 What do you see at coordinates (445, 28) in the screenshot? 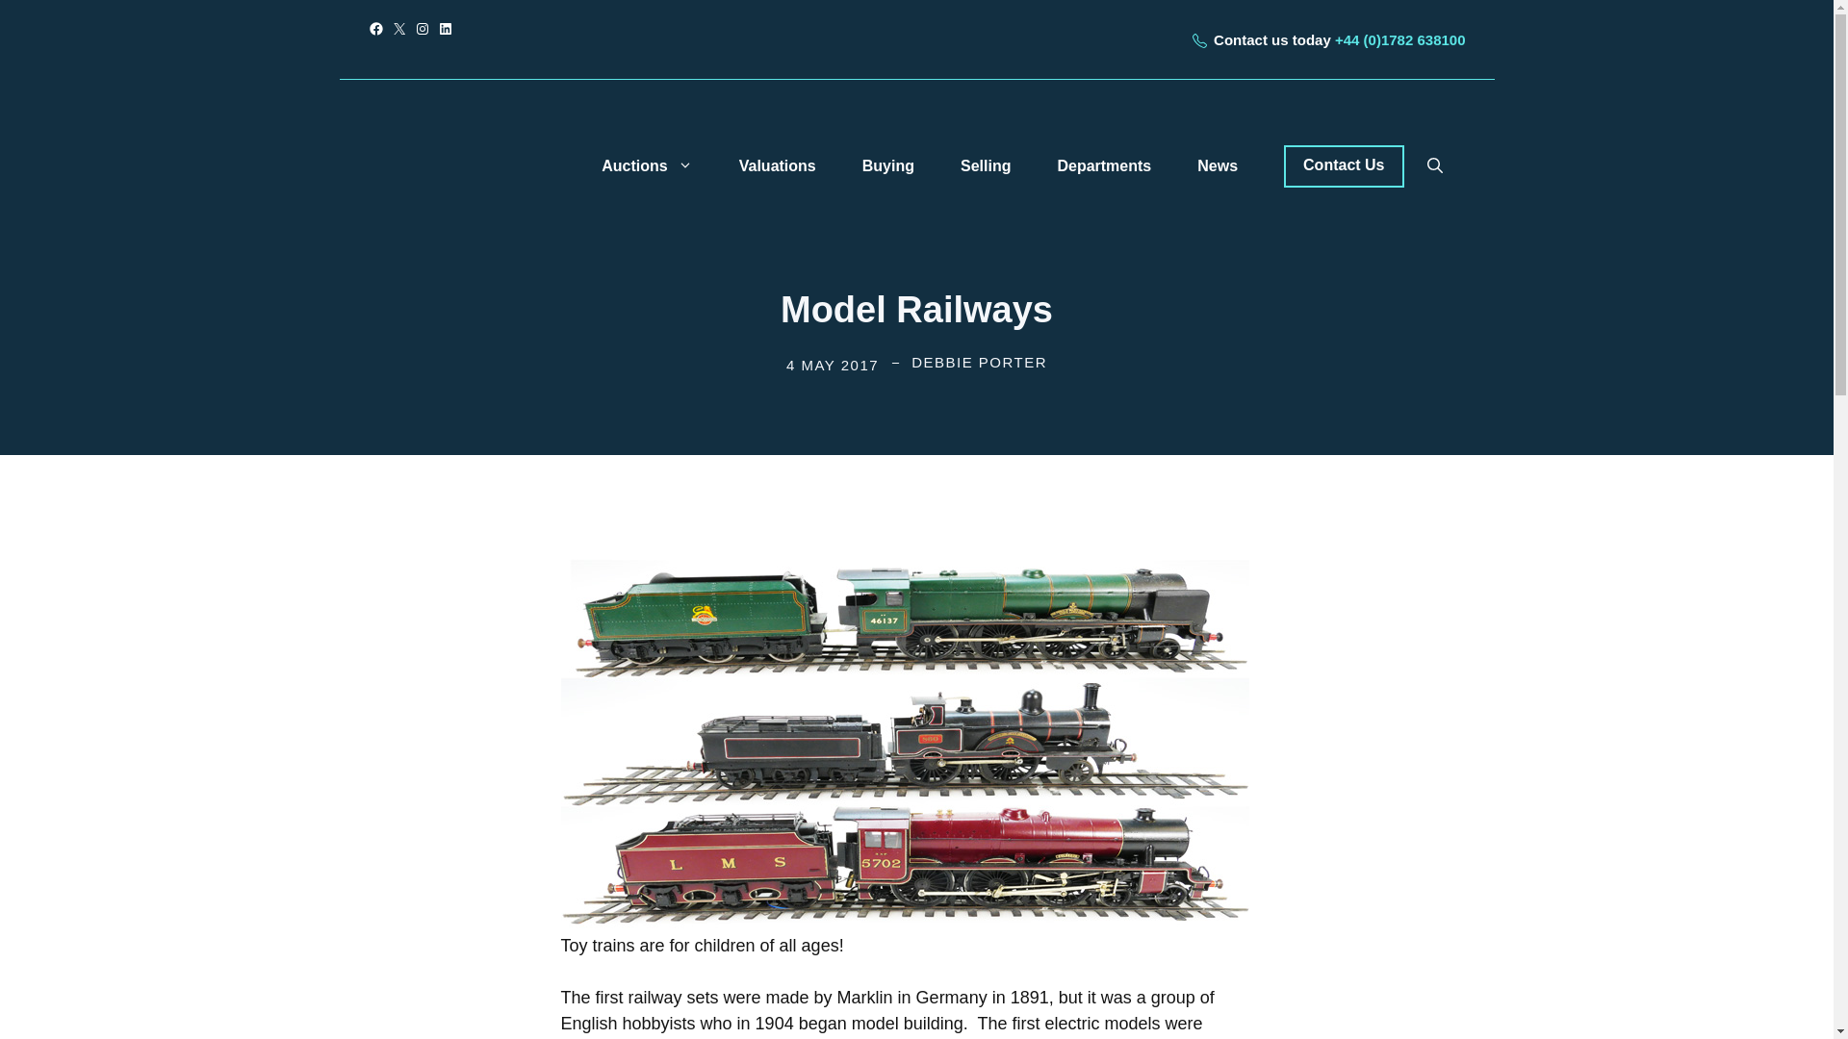
I see `LinkedIn` at bounding box center [445, 28].